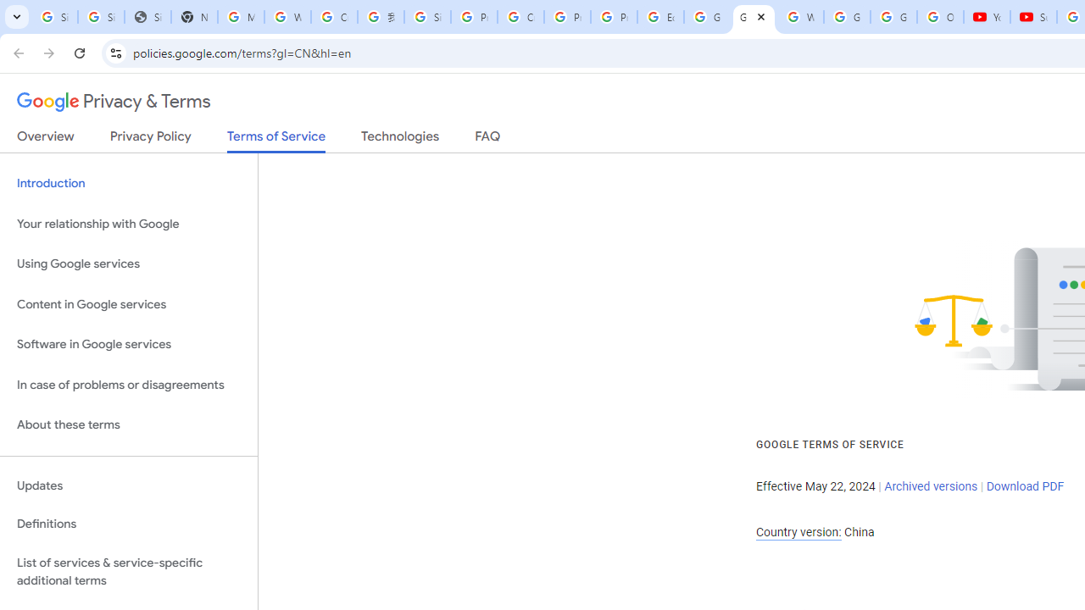  What do you see at coordinates (660, 17) in the screenshot?
I see `Edit and view right-to-left text - Google Docs Editors Help` at bounding box center [660, 17].